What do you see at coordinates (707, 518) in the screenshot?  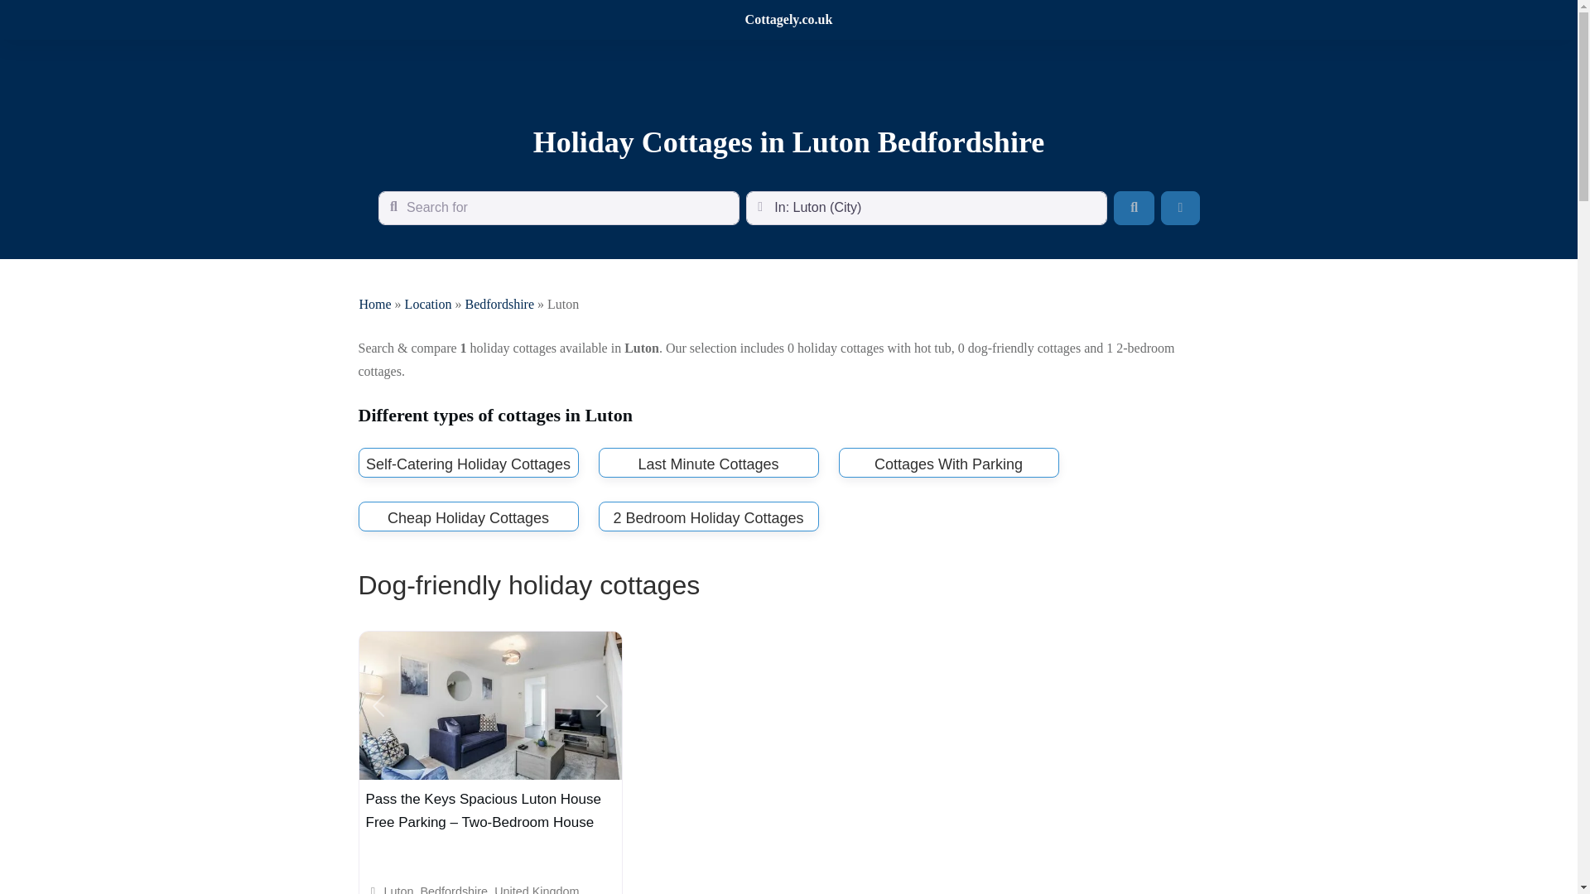 I see `2 Bedroom Holiday Cottages` at bounding box center [707, 518].